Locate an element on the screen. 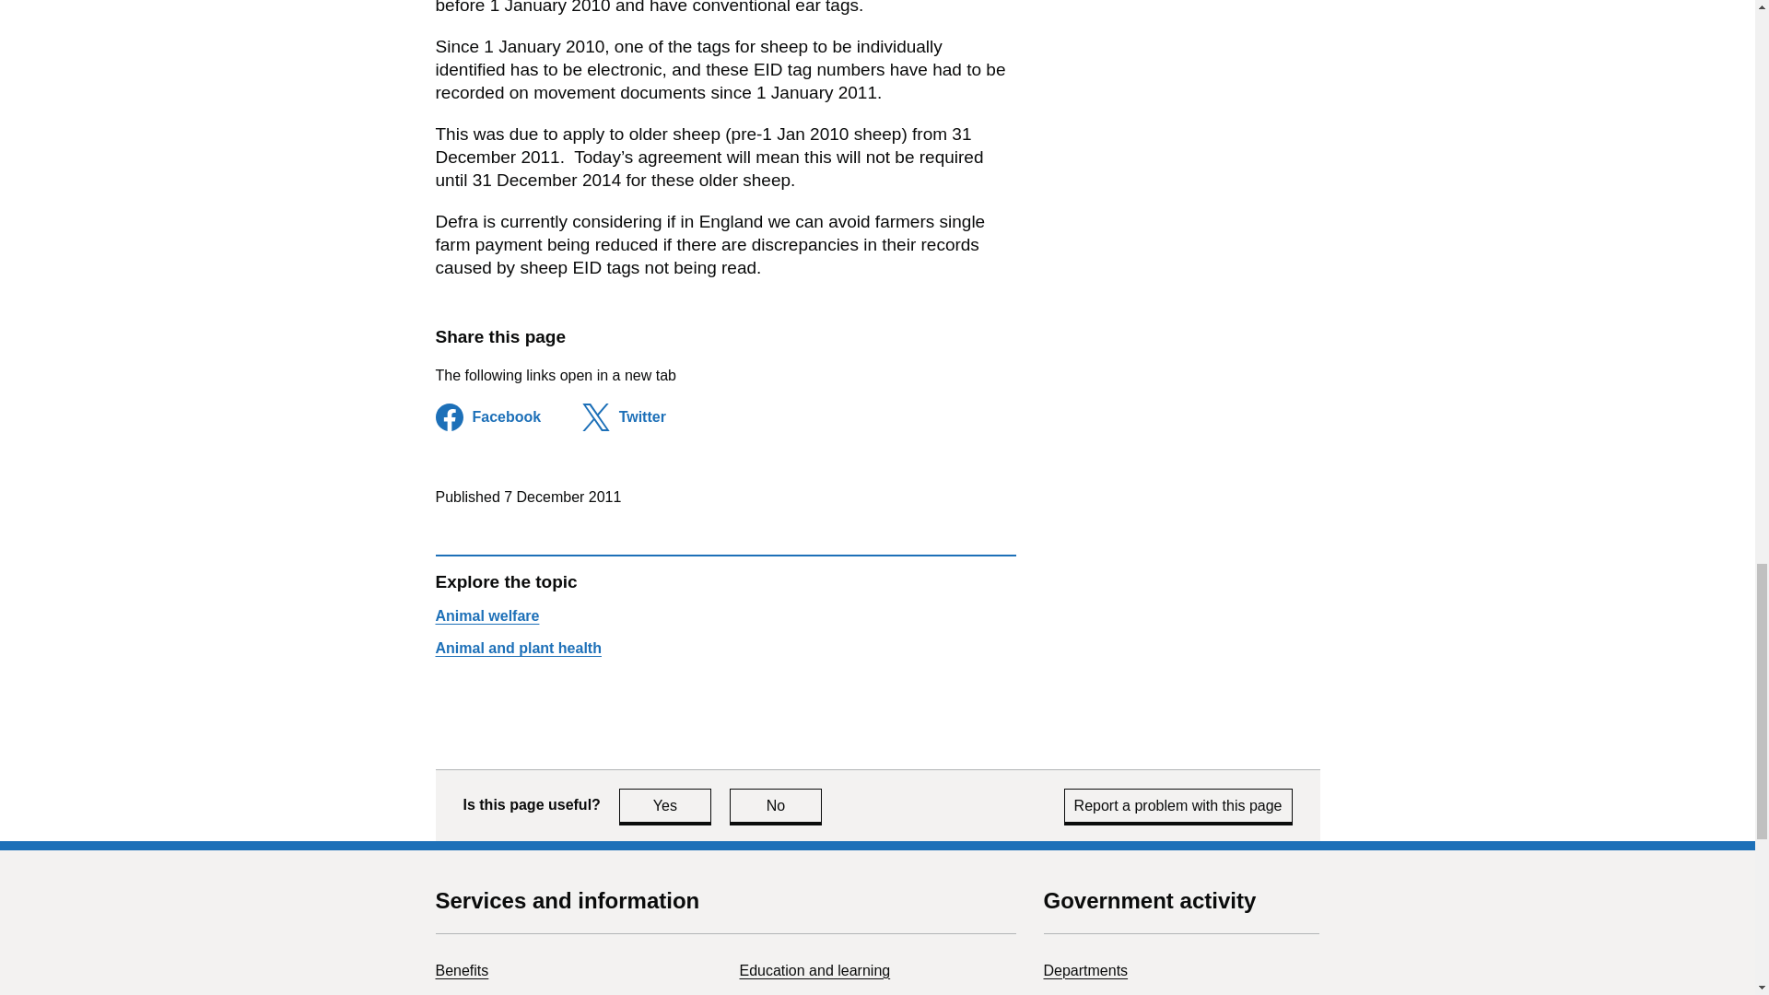  Report a problem with this page is located at coordinates (665, 805).